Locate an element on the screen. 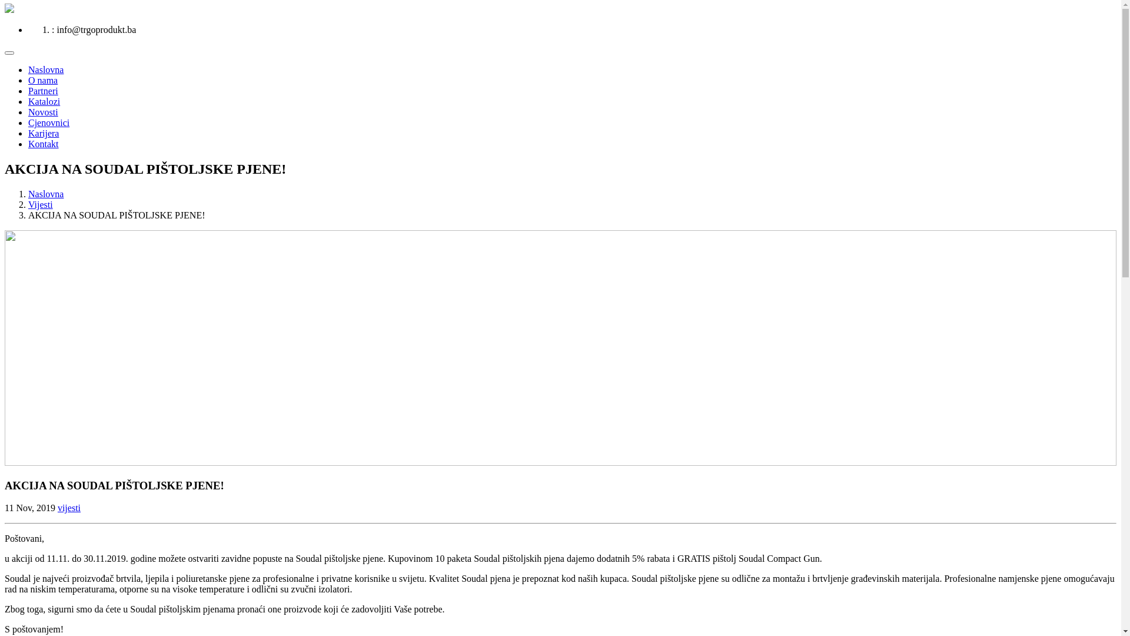 Image resolution: width=1130 pixels, height=636 pixels. Cjenovnici is located at coordinates (49, 122).